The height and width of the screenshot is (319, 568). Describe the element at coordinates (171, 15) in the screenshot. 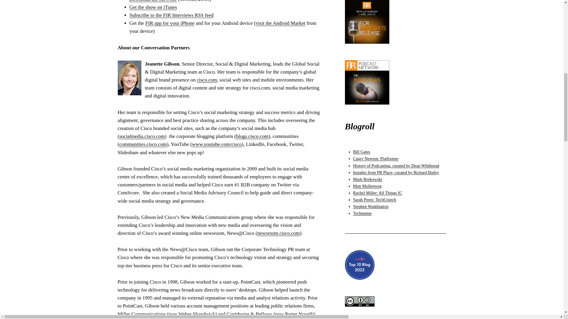

I see `Subscribe to the FIR Interviews RSS feed` at that location.